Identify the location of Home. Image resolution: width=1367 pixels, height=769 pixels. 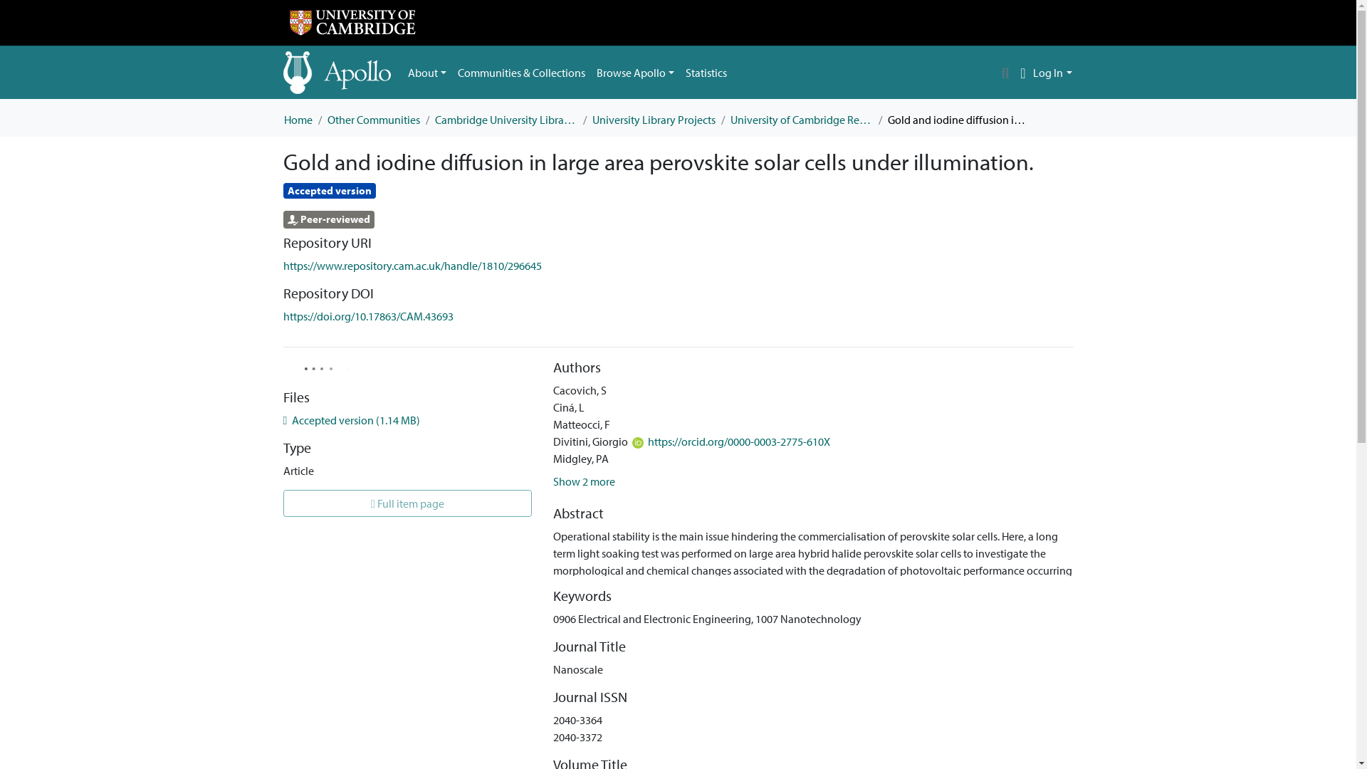
(297, 120).